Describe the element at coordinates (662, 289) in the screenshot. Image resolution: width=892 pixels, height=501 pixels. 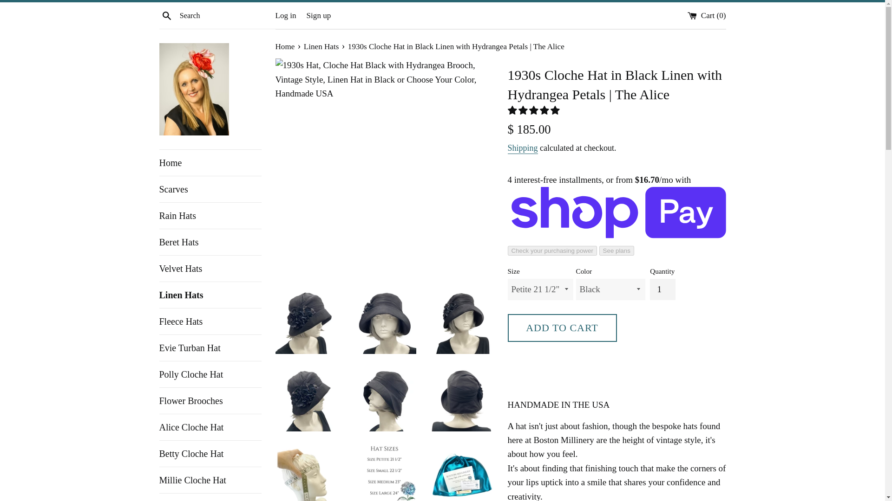
I see `1` at that location.